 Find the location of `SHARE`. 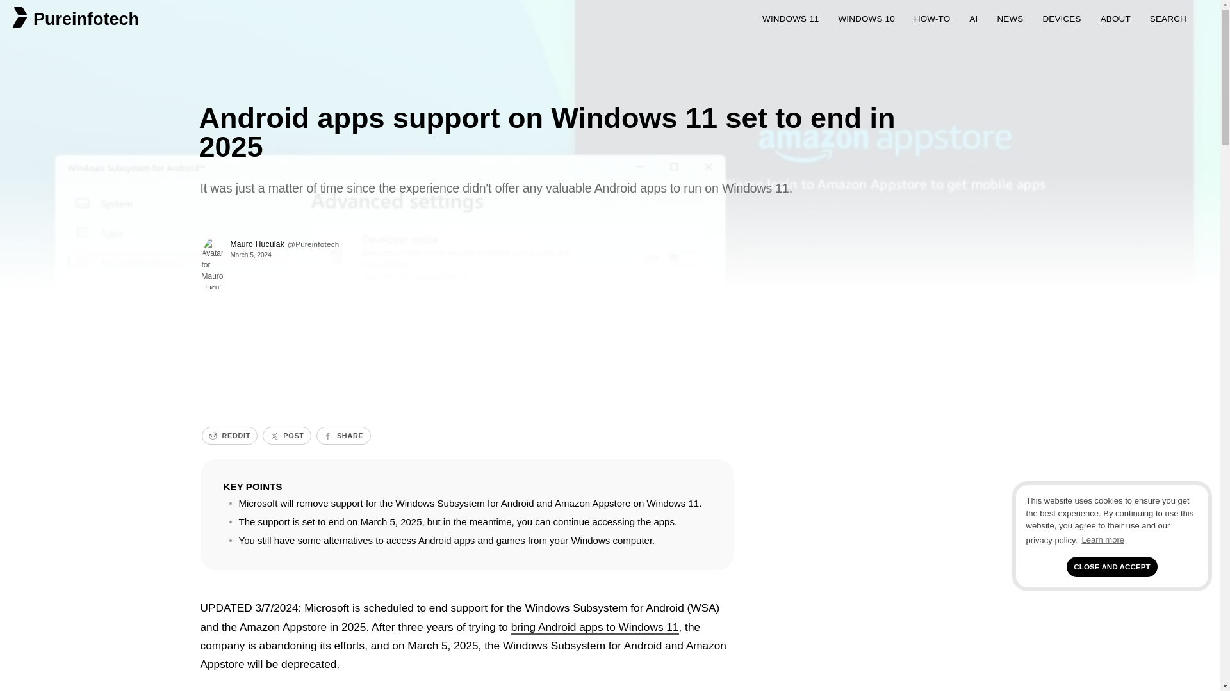

SHARE is located at coordinates (343, 436).